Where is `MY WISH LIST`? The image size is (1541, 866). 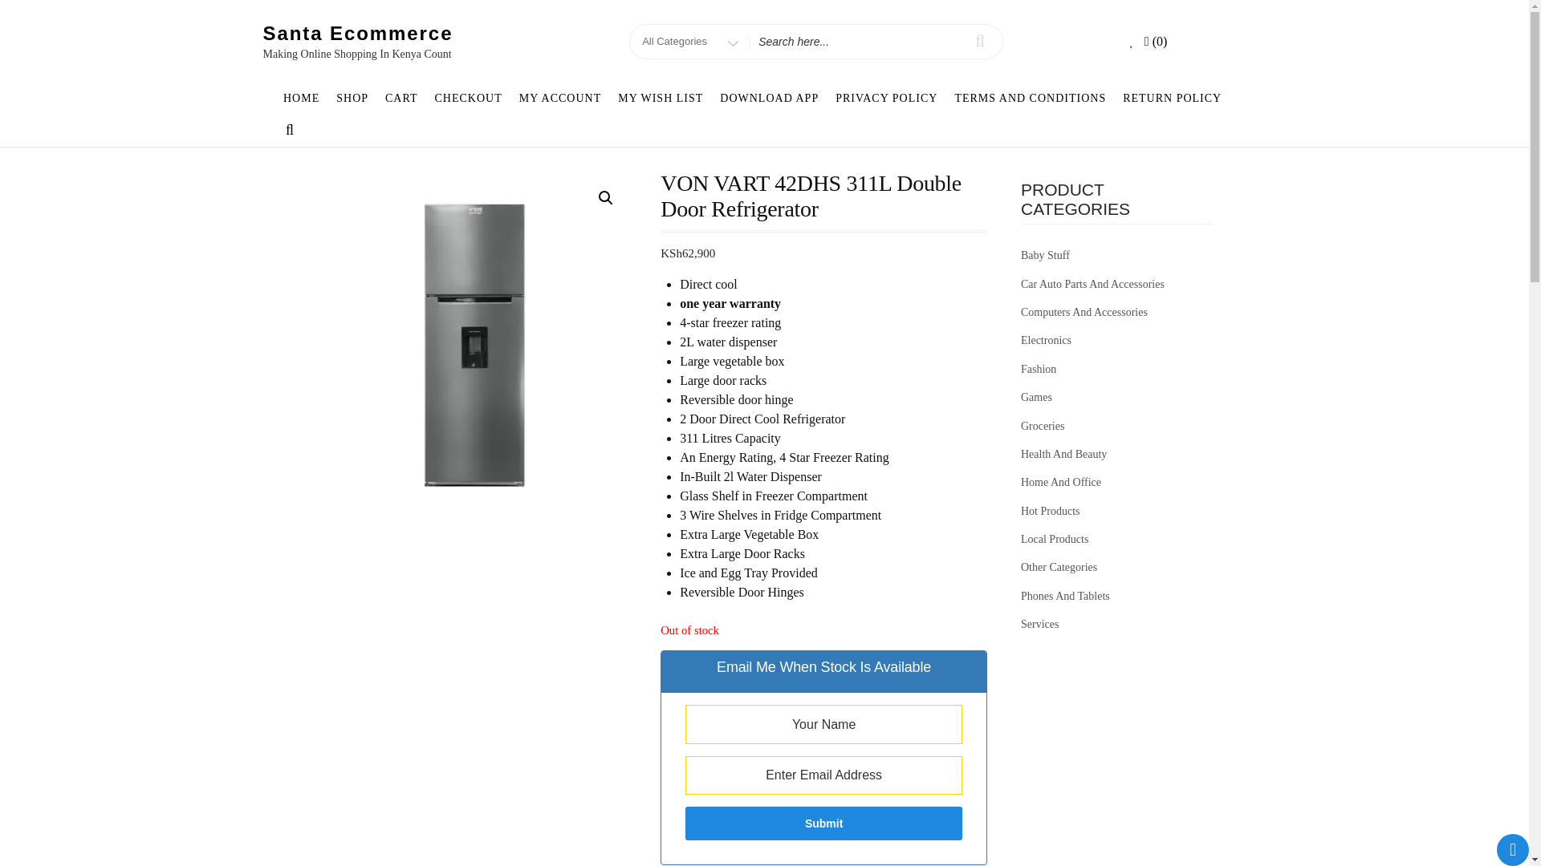
MY WISH LIST is located at coordinates (661, 98).